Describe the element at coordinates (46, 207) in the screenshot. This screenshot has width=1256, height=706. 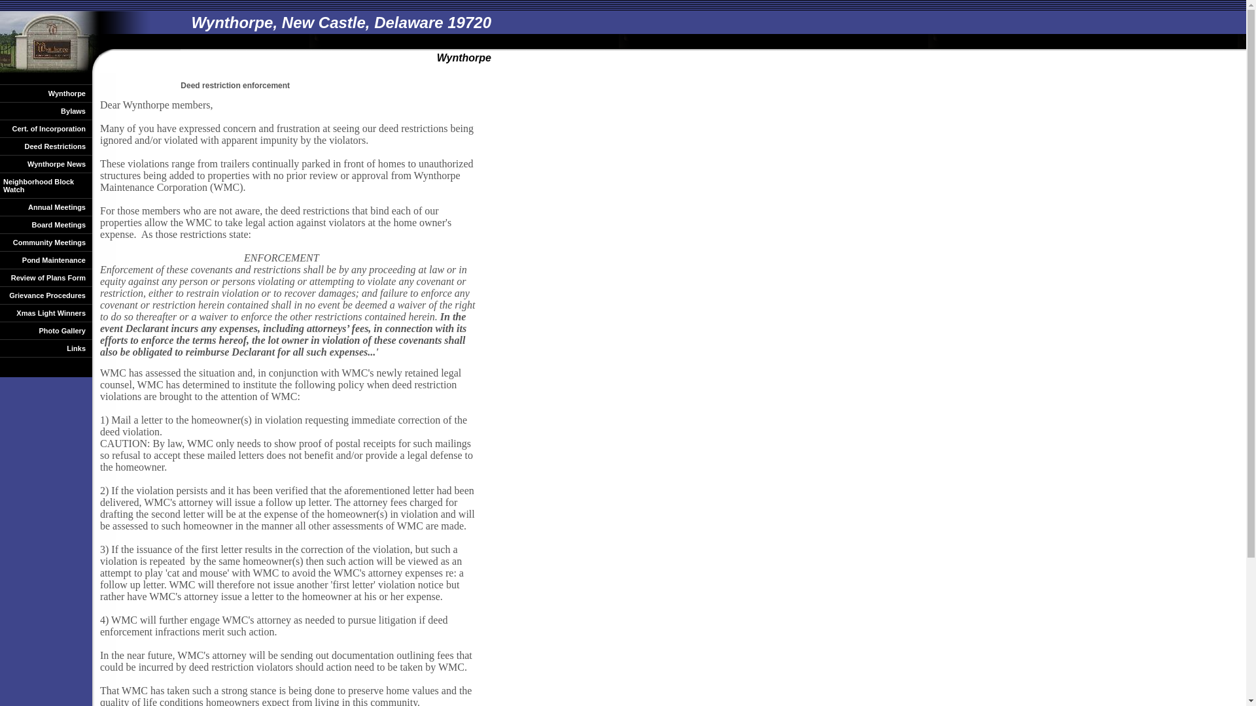
I see `Annual Meetings` at that location.